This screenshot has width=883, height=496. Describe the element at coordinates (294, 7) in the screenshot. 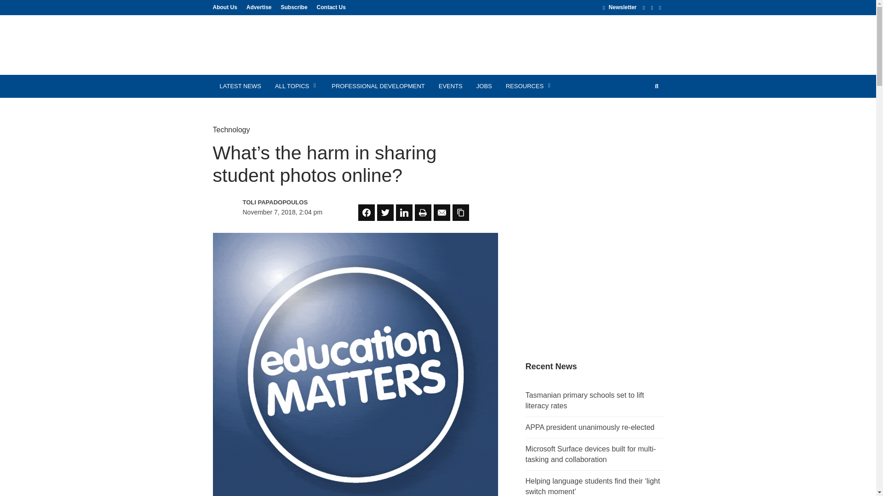

I see `Subscribe` at that location.